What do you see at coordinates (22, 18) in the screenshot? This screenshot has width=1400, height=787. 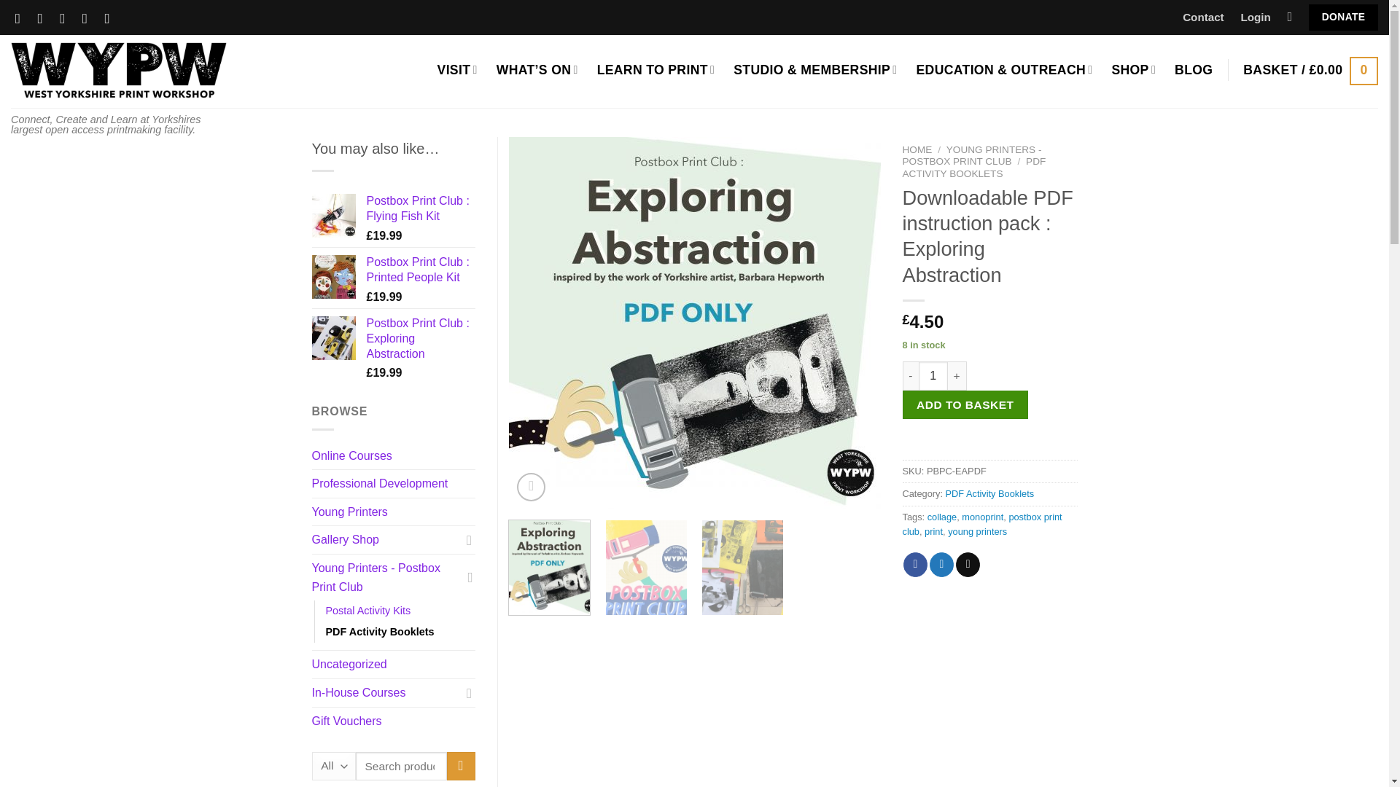 I see `Follow on Facebook` at bounding box center [22, 18].